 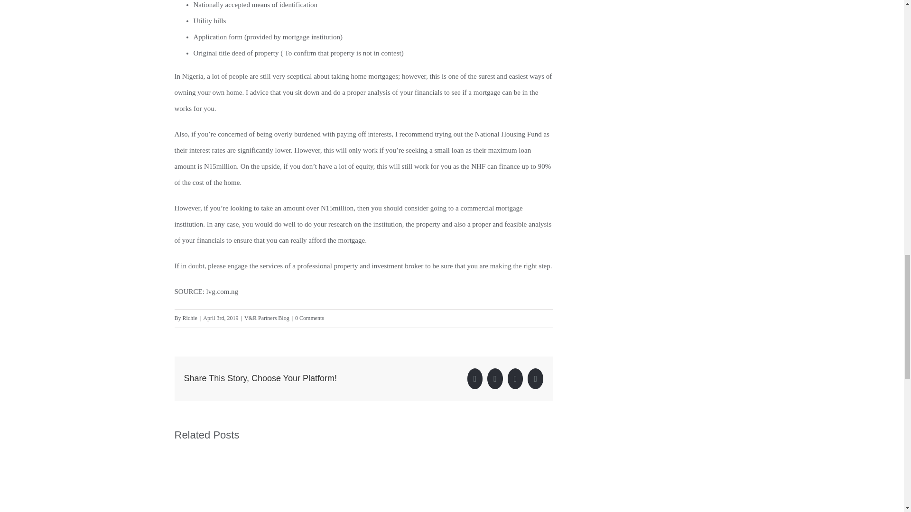 I want to click on 0 Comments, so click(x=309, y=318).